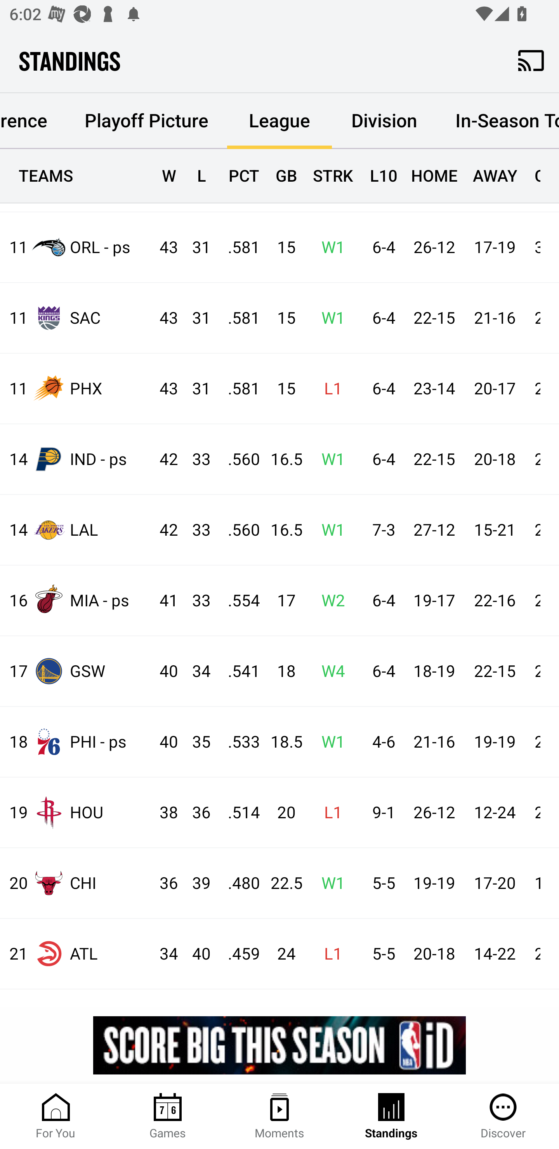  I want to click on 23-14, so click(434, 389).